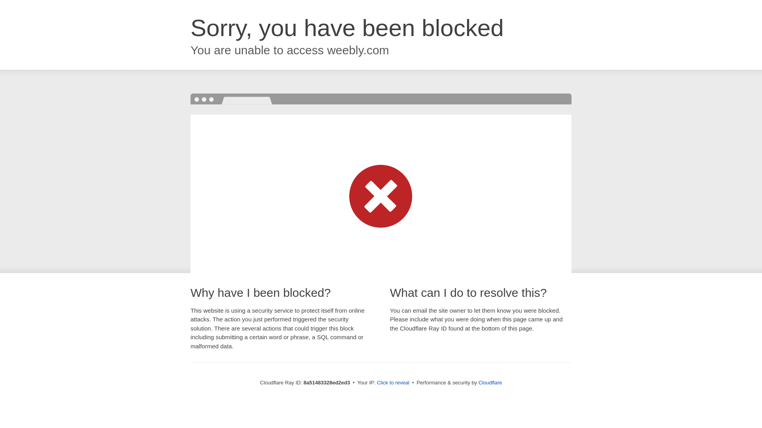  What do you see at coordinates (393, 383) in the screenshot?
I see `Click to reveal` at bounding box center [393, 383].